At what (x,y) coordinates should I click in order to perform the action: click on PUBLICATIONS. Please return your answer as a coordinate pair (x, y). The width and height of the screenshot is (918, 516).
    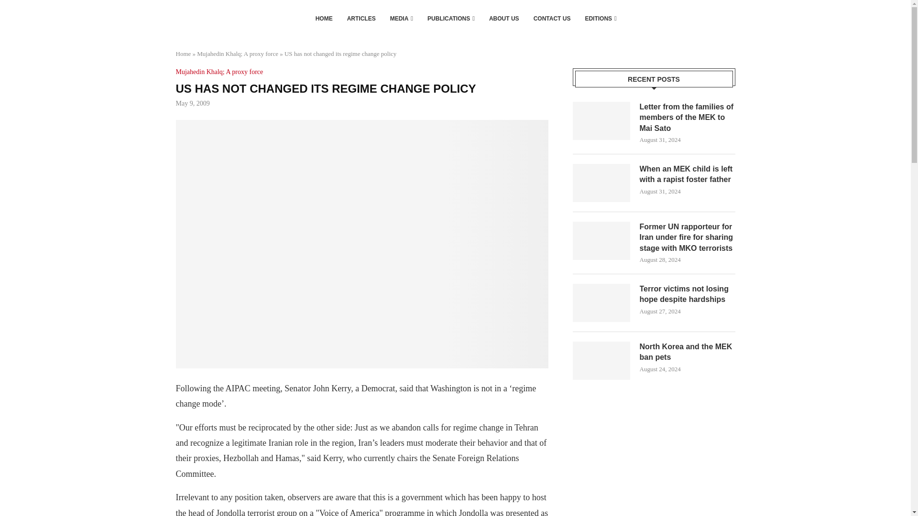
    Looking at the image, I should click on (451, 18).